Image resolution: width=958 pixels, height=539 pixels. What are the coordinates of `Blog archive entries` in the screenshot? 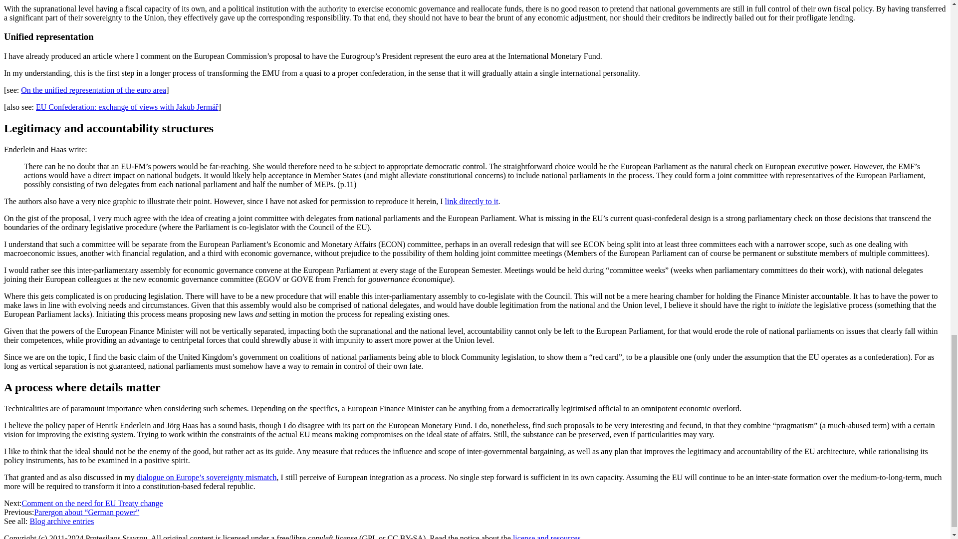 It's located at (62, 521).